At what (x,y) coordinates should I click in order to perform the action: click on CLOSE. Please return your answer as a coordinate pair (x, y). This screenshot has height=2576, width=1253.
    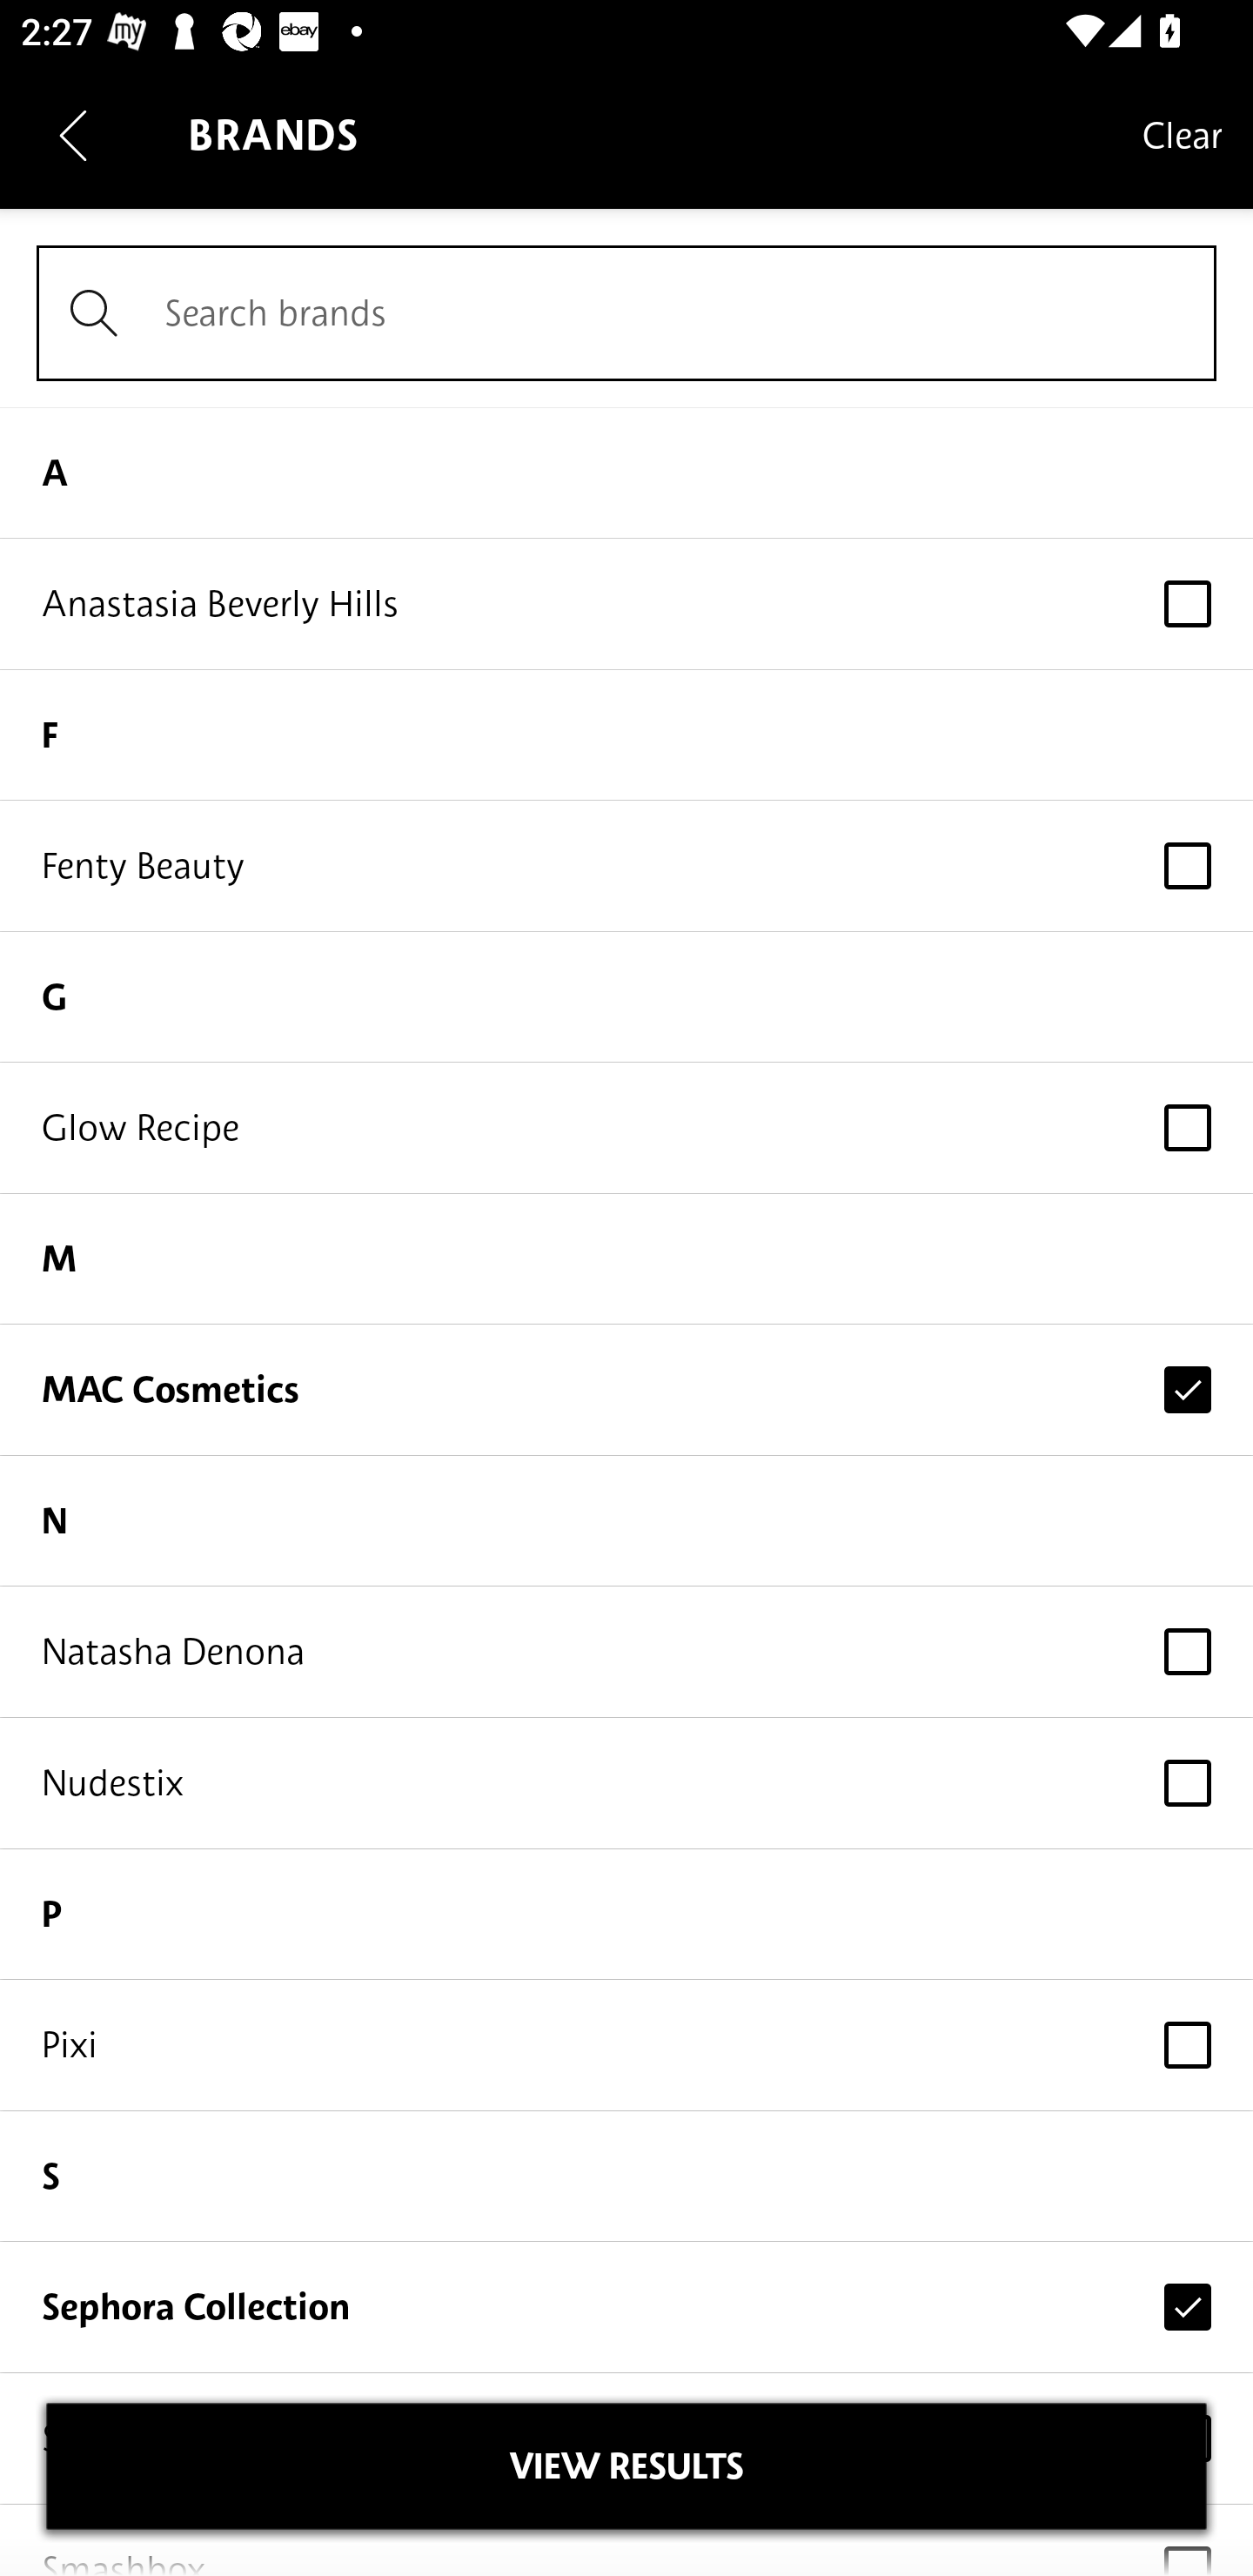
    Looking at the image, I should click on (626, 2466).